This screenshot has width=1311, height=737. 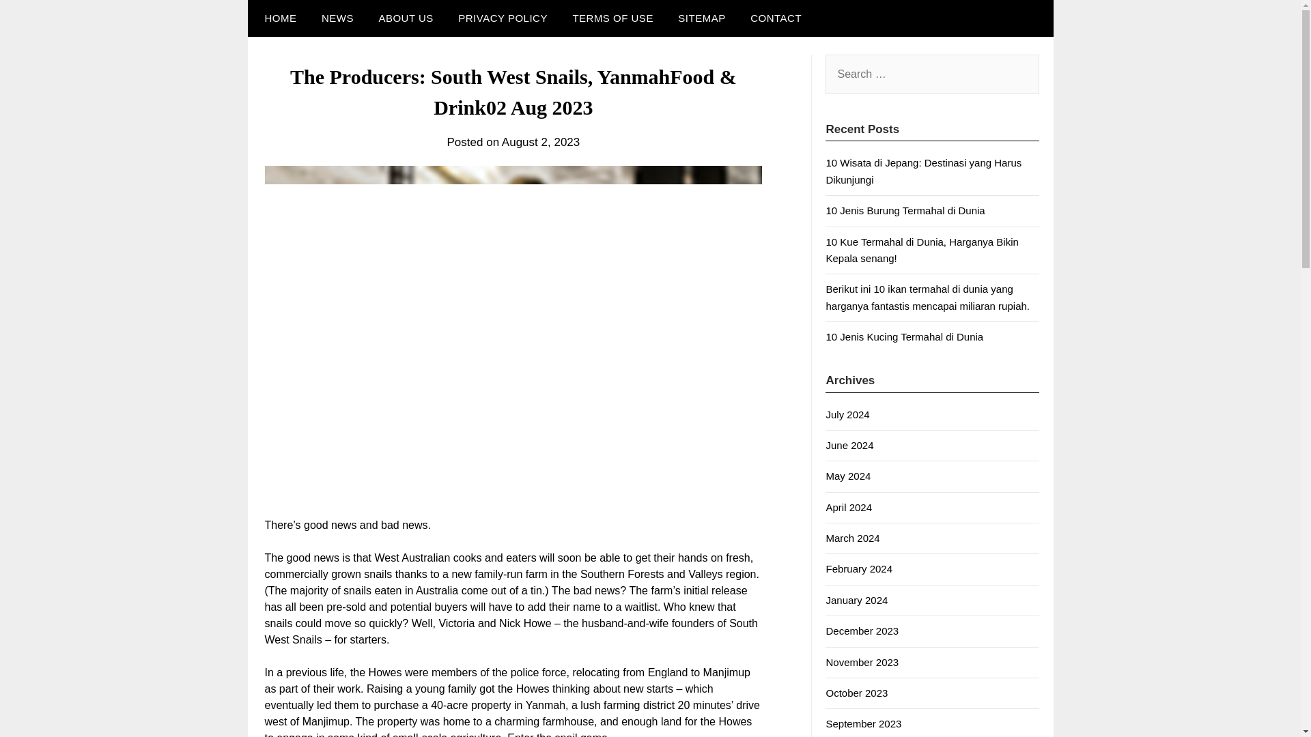 I want to click on CONTACT, so click(x=776, y=18).